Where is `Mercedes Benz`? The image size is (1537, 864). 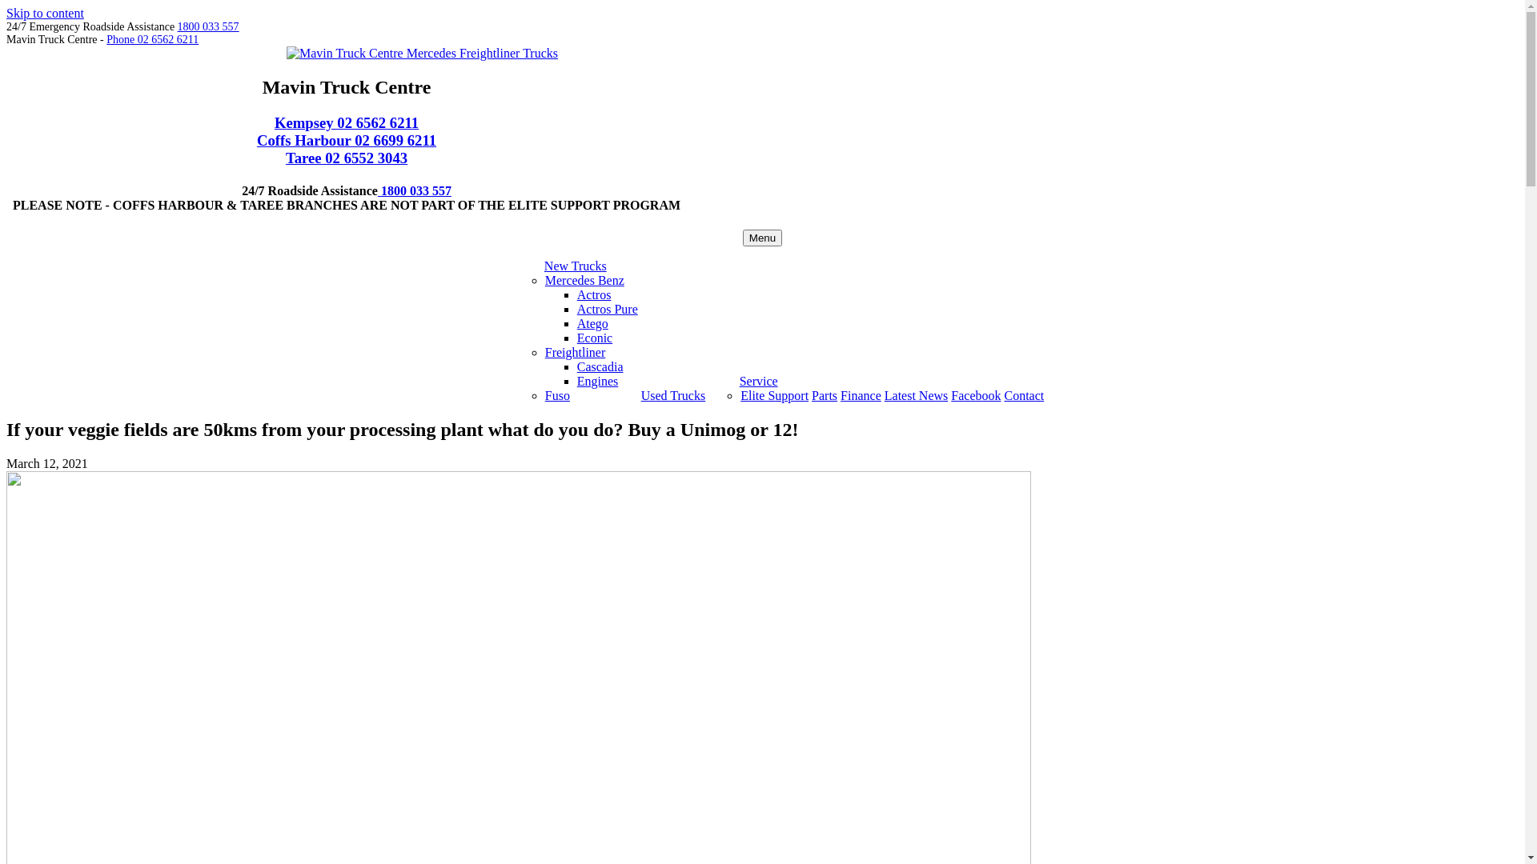 Mercedes Benz is located at coordinates (584, 280).